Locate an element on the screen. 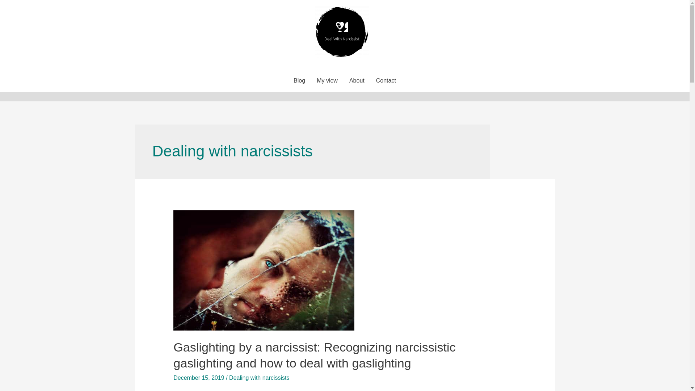 This screenshot has height=391, width=695. Contact is located at coordinates (386, 80).